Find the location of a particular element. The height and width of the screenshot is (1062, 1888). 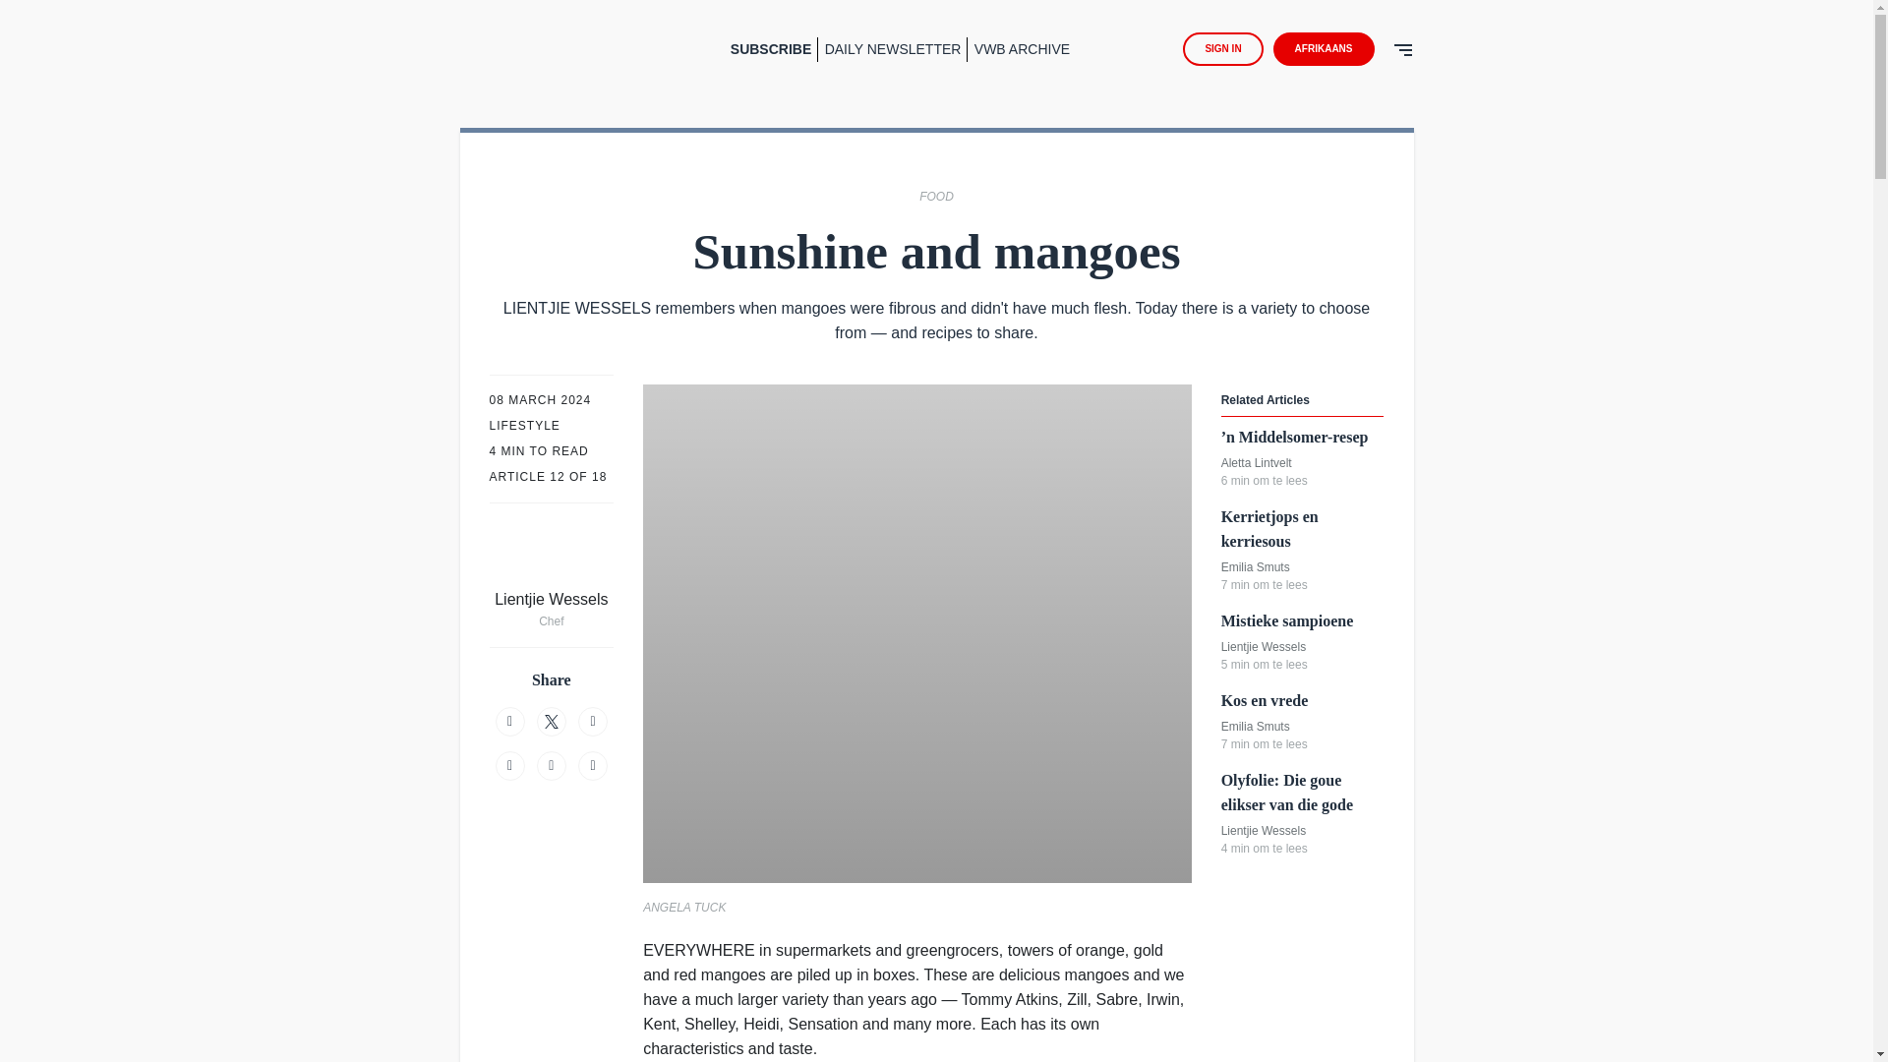

SUBSCRIBE is located at coordinates (774, 49).